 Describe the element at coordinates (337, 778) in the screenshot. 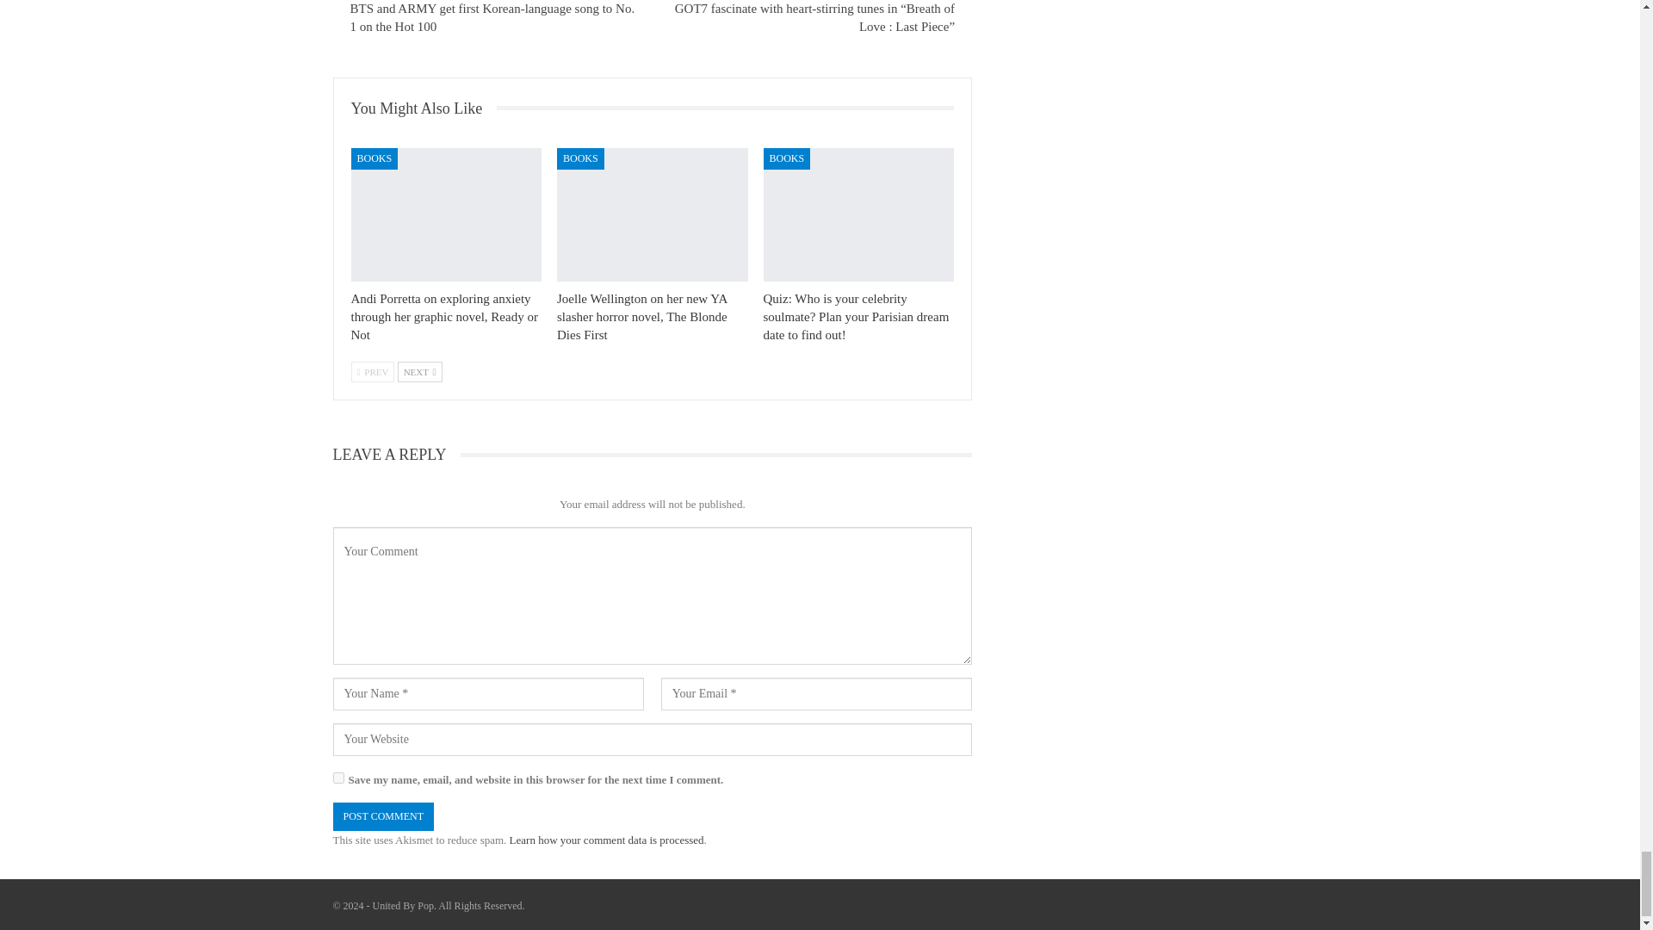

I see `yes` at that location.